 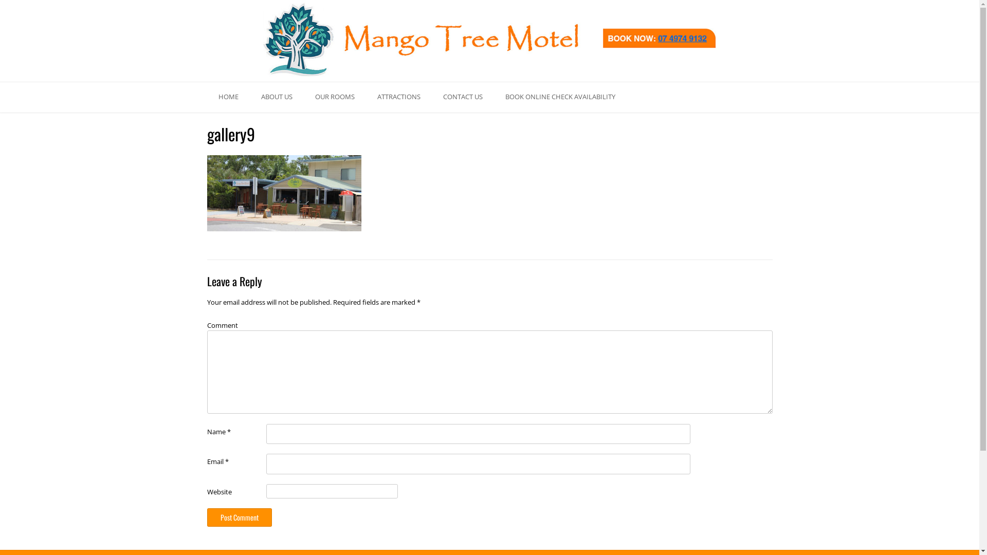 What do you see at coordinates (463, 98) in the screenshot?
I see `CONTACT US` at bounding box center [463, 98].